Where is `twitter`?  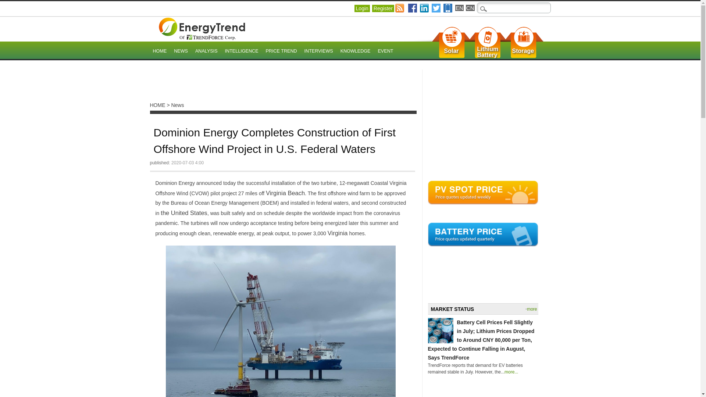 twitter is located at coordinates (160, 51).